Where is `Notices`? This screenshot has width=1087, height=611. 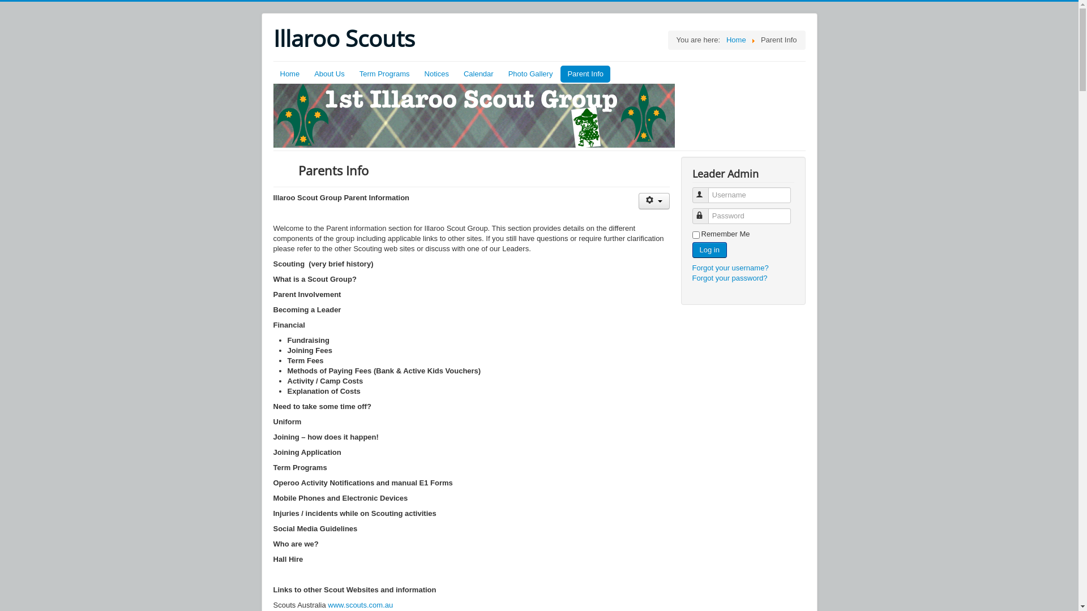 Notices is located at coordinates (437, 74).